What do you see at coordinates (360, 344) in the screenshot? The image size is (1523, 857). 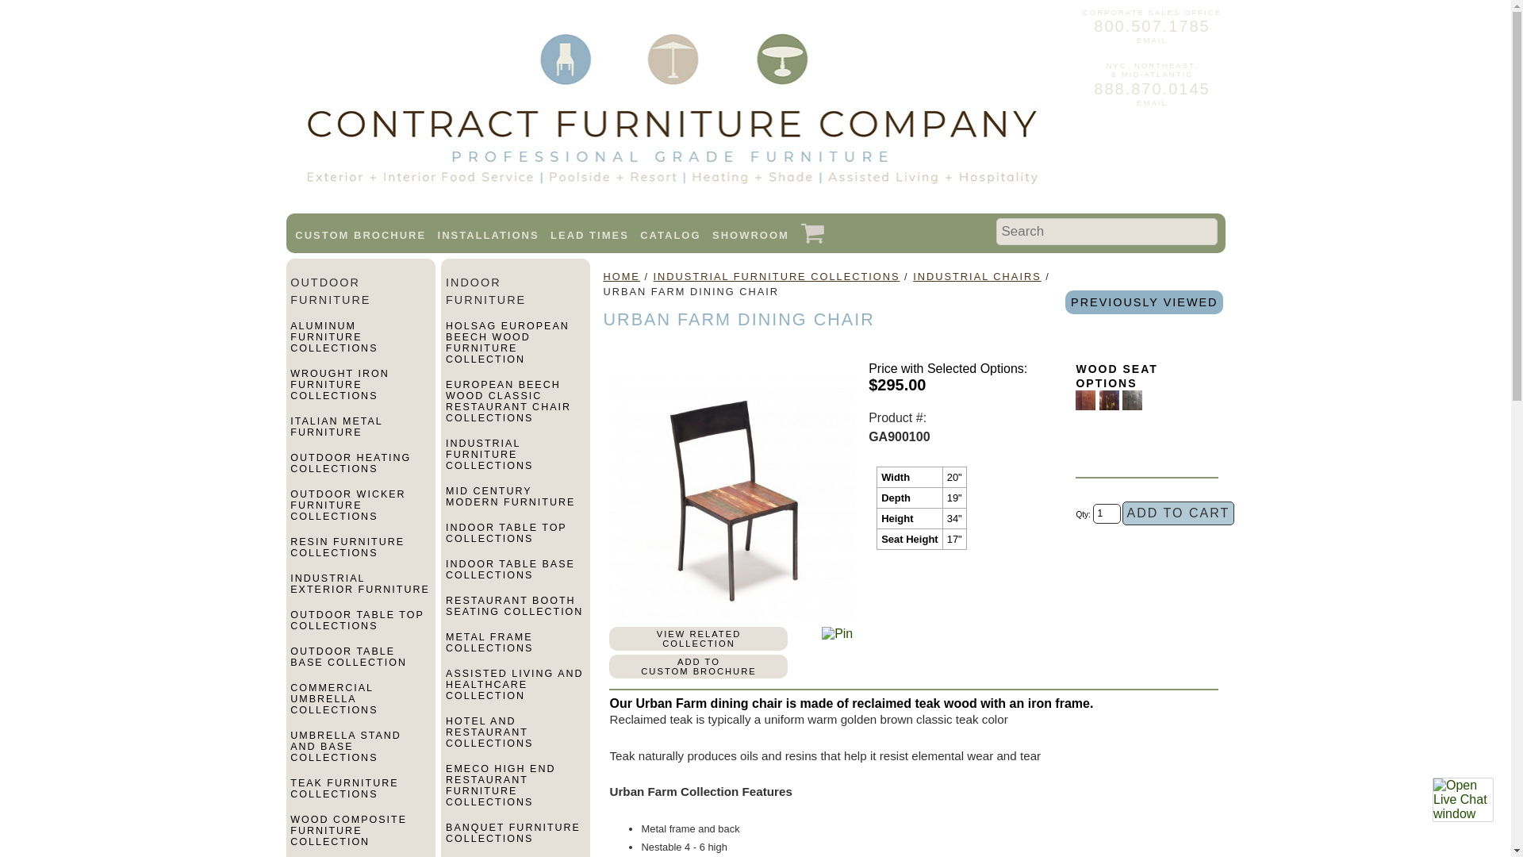 I see `Browse Aluminum Furniture Collections` at bounding box center [360, 344].